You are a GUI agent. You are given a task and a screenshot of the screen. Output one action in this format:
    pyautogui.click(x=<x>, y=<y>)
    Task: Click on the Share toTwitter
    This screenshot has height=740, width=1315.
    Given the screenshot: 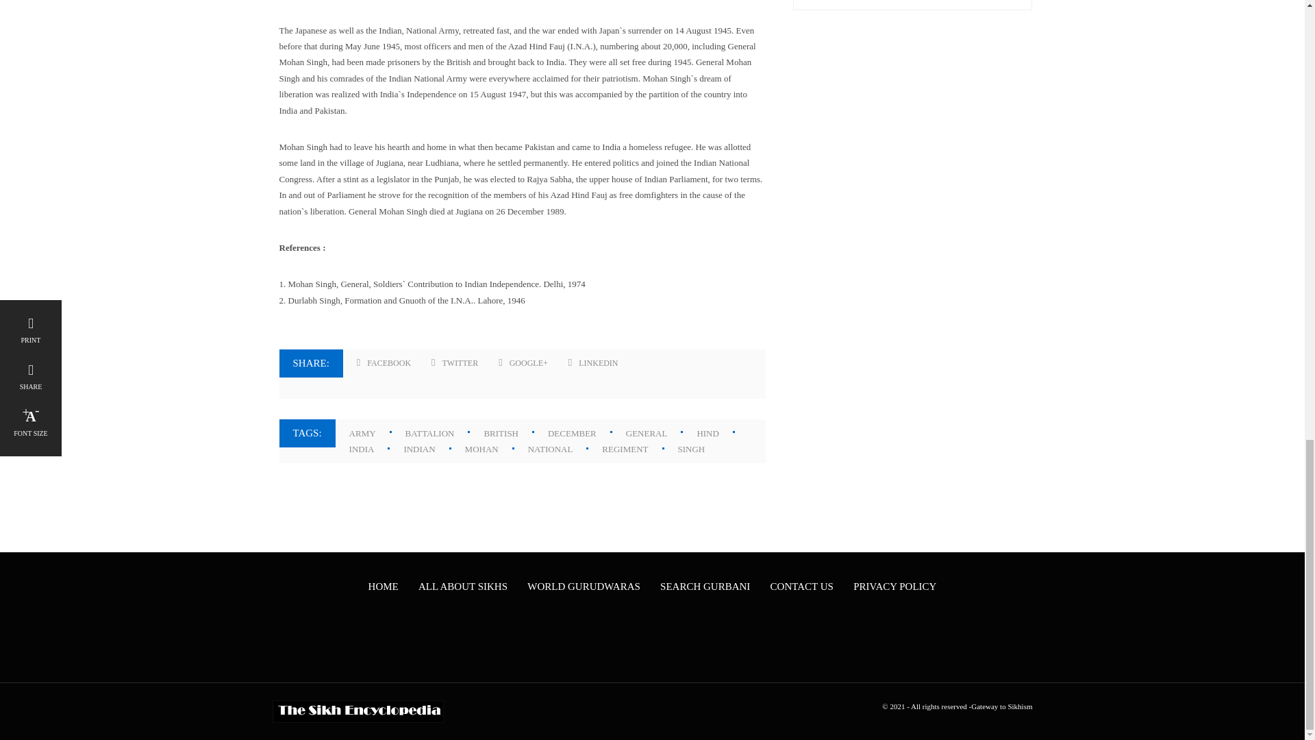 What is the action you would take?
    pyautogui.click(x=455, y=363)
    